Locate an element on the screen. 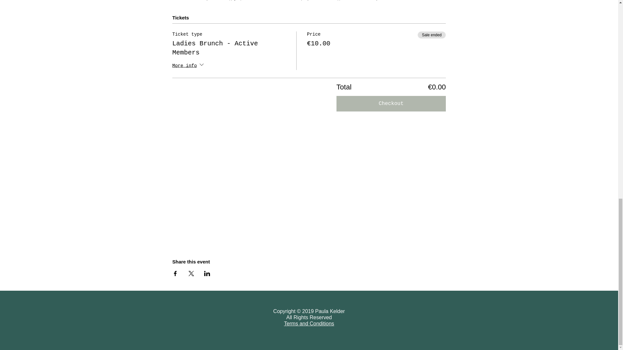 The height and width of the screenshot is (350, 623). Terms and Conditions is located at coordinates (309, 324).